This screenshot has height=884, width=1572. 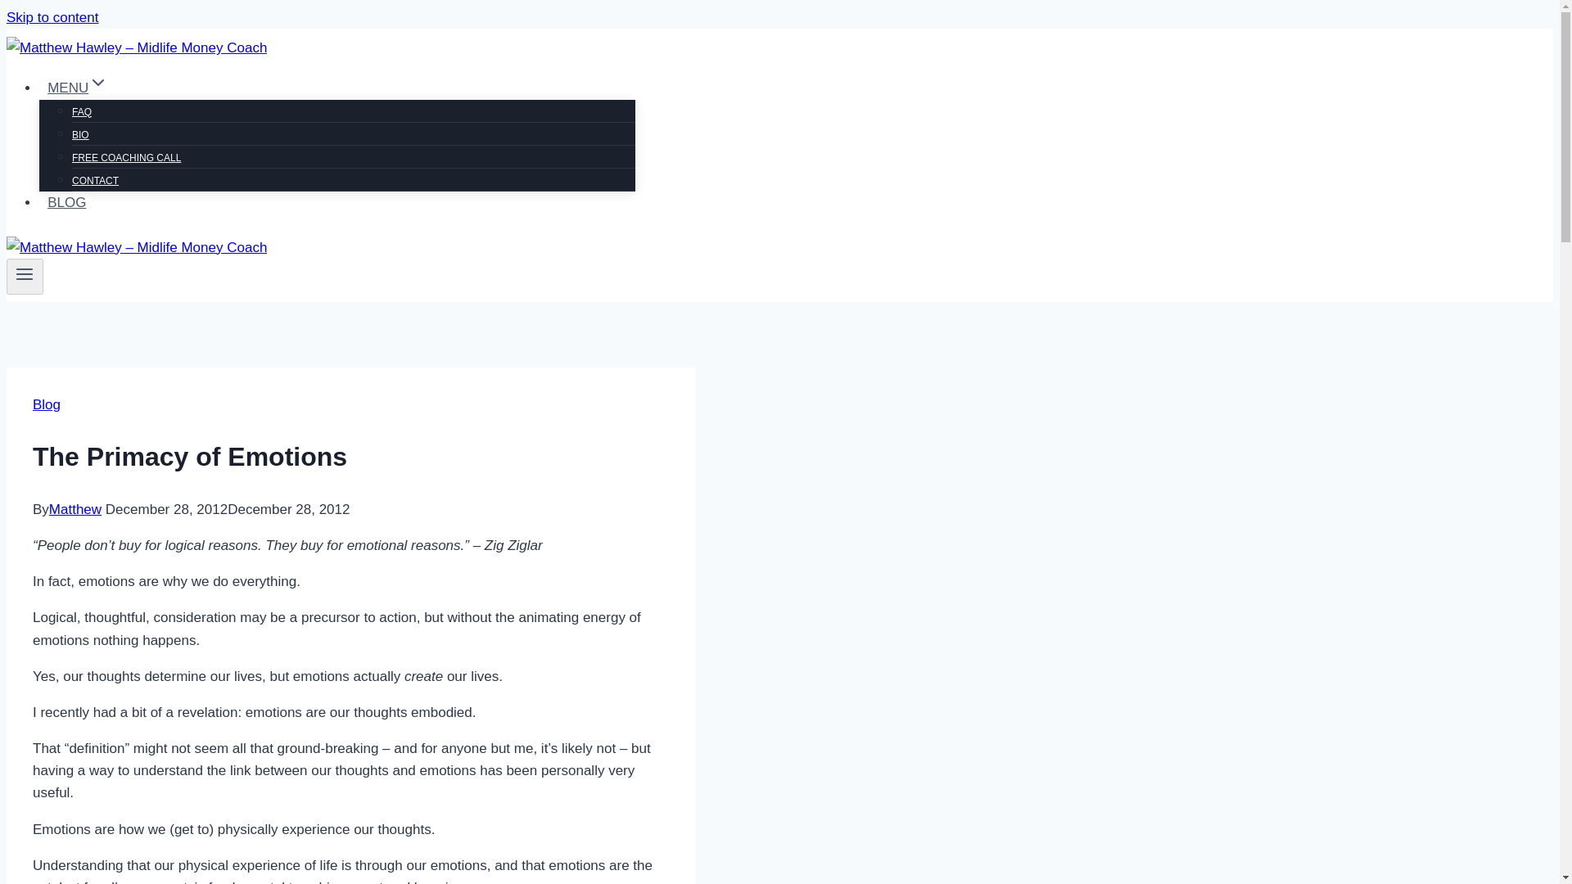 I want to click on Blog, so click(x=47, y=404).